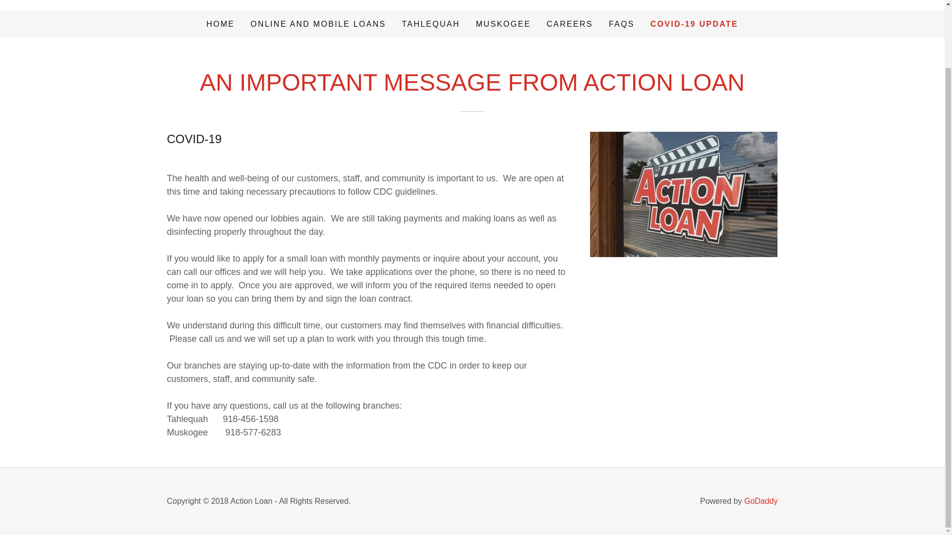 The height and width of the screenshot is (535, 952). I want to click on FAQS, so click(622, 24).